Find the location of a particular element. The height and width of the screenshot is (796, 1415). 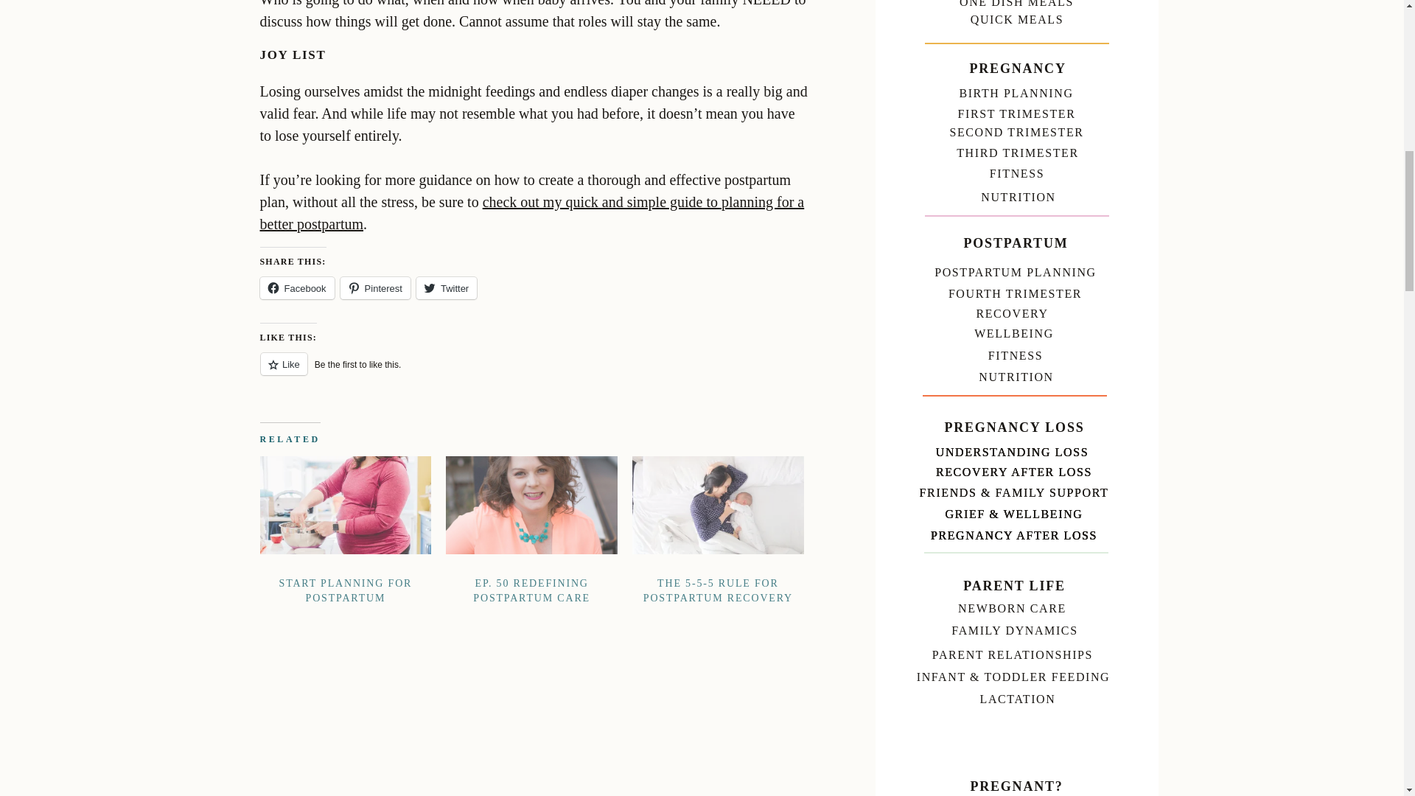

QUICK MEALS is located at coordinates (1016, 16).